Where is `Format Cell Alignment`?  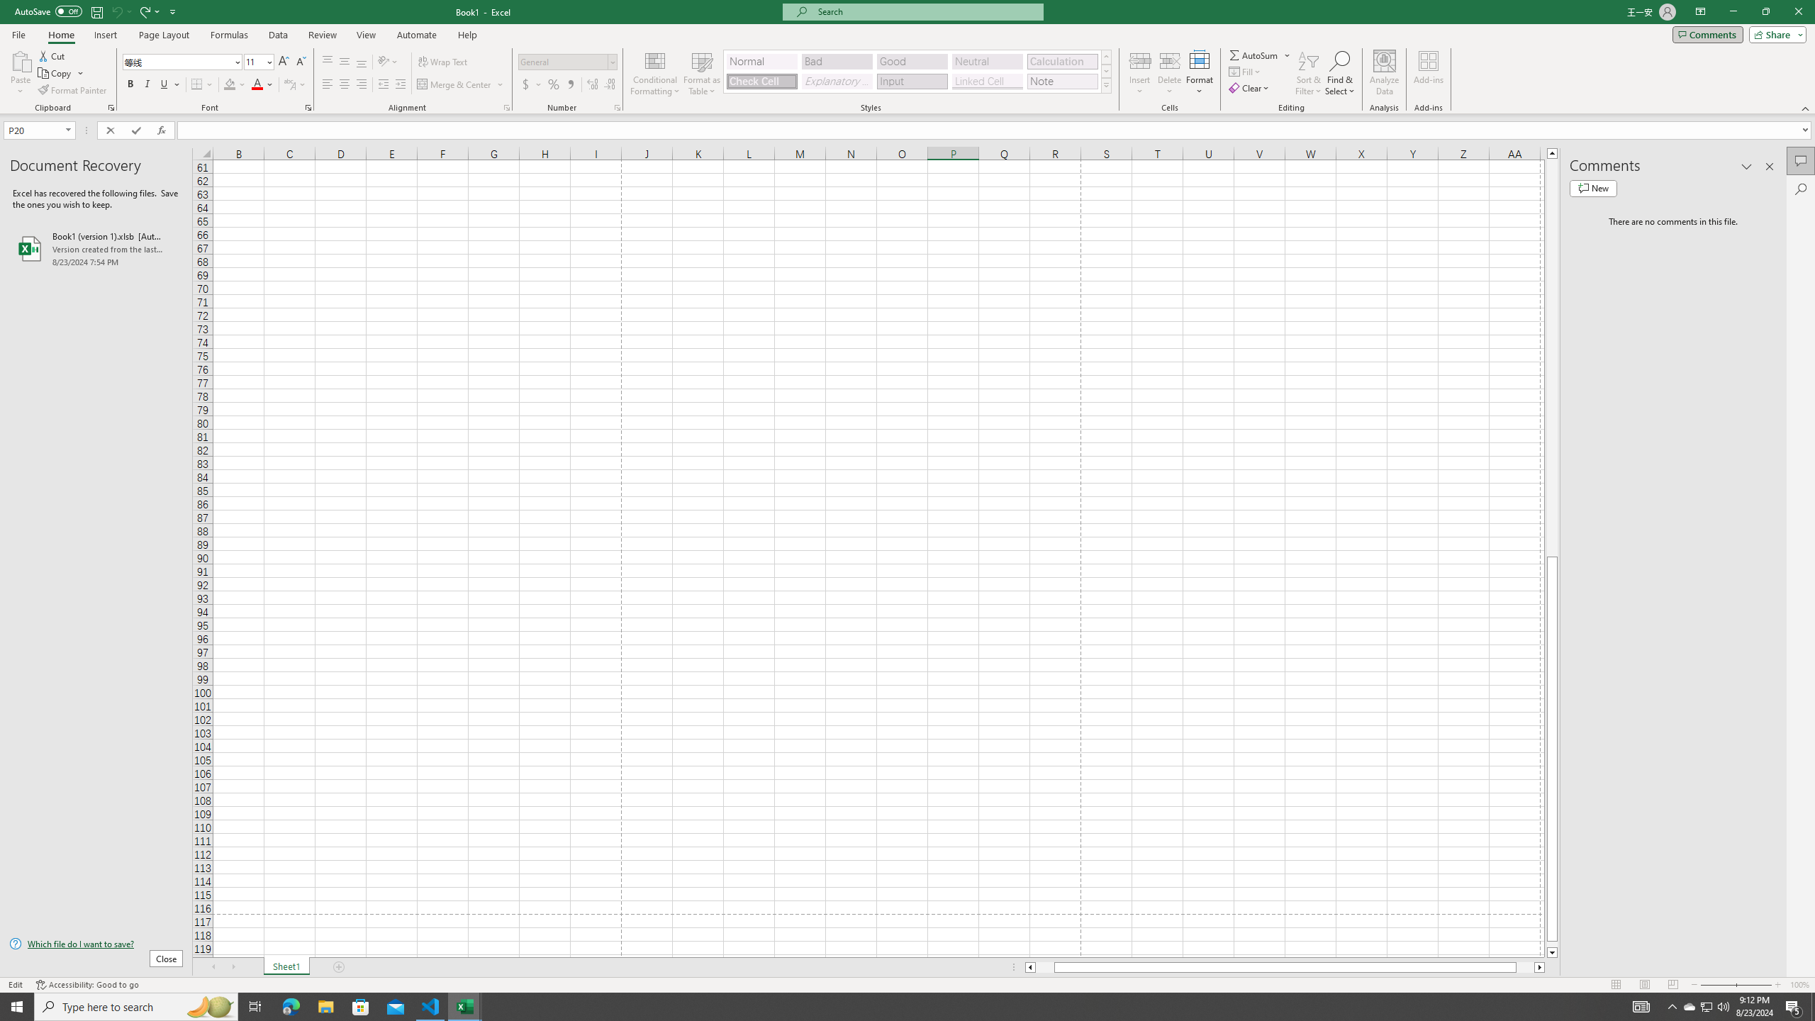 Format Cell Alignment is located at coordinates (506, 108).